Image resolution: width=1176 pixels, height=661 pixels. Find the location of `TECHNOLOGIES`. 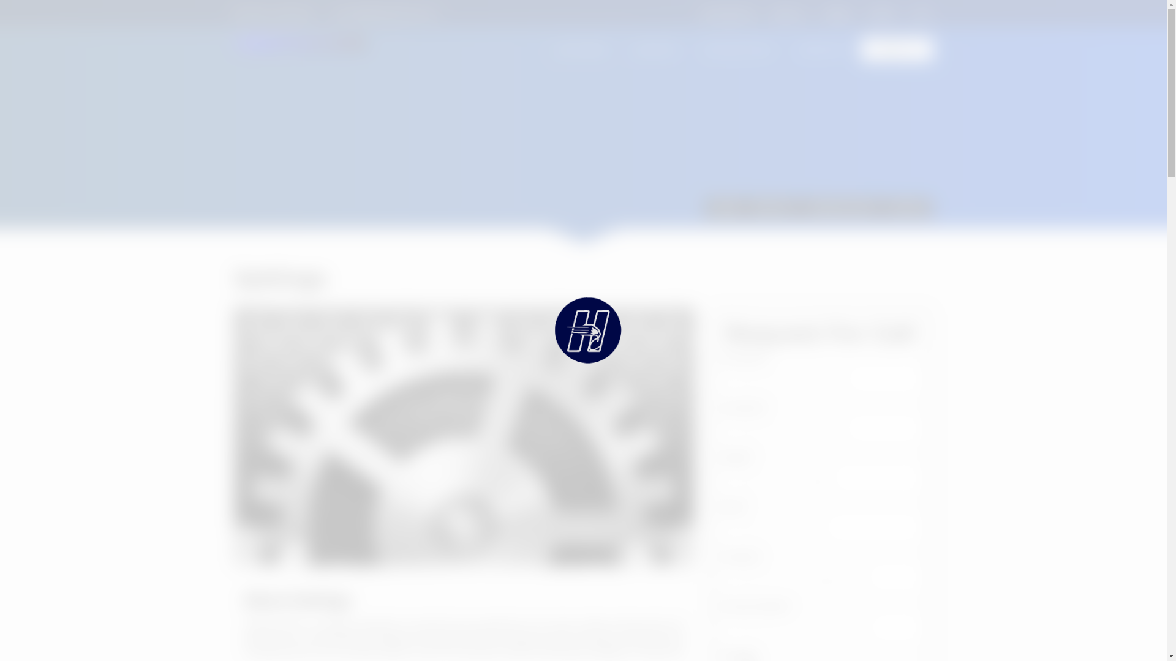

TECHNOLOGIES is located at coordinates (737, 50).